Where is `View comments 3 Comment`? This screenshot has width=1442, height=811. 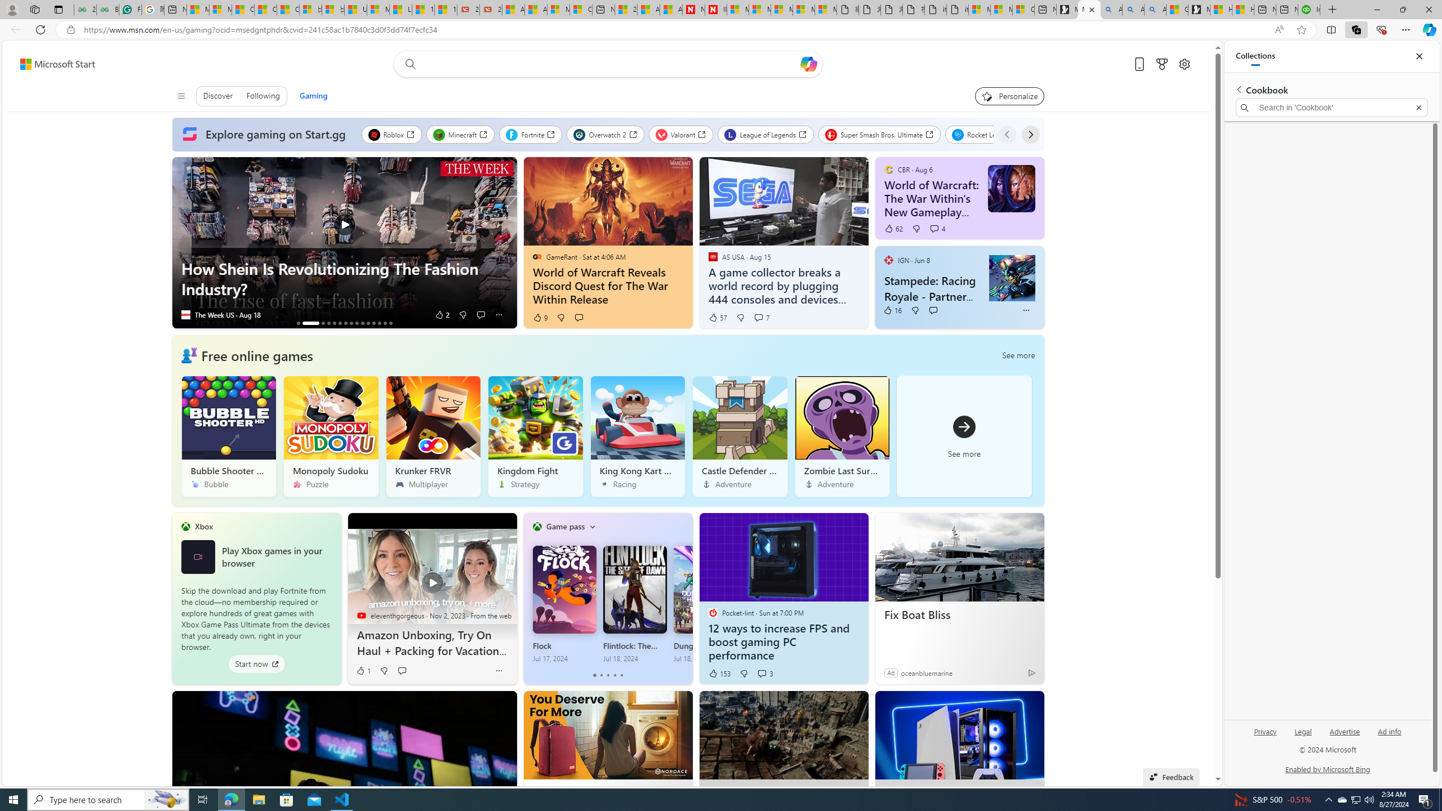 View comments 3 Comment is located at coordinates (765, 674).